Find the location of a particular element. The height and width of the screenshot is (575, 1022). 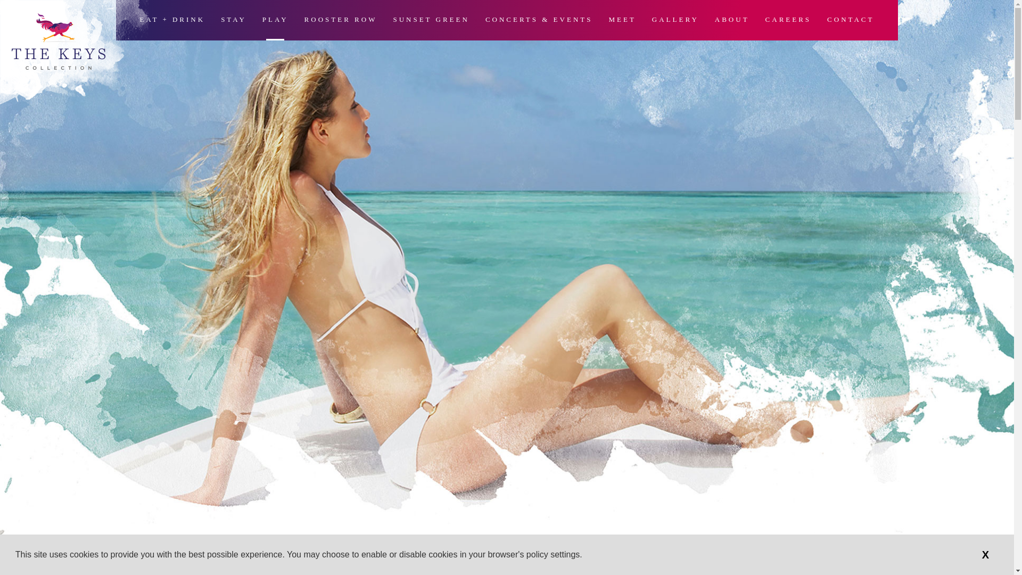

Stay is located at coordinates (233, 21).